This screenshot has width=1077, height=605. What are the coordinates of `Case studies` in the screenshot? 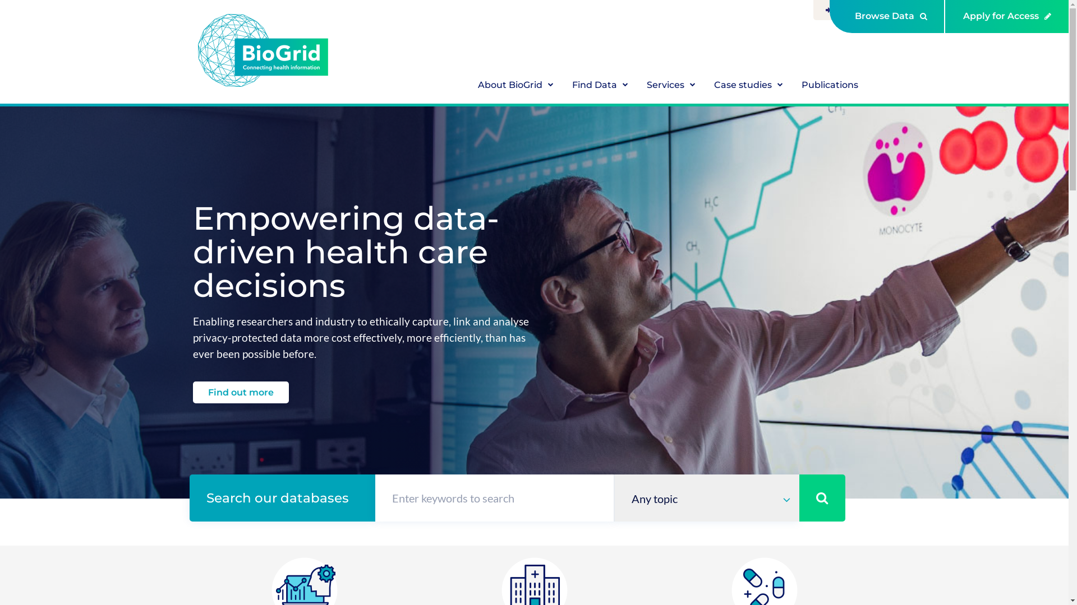 It's located at (748, 86).